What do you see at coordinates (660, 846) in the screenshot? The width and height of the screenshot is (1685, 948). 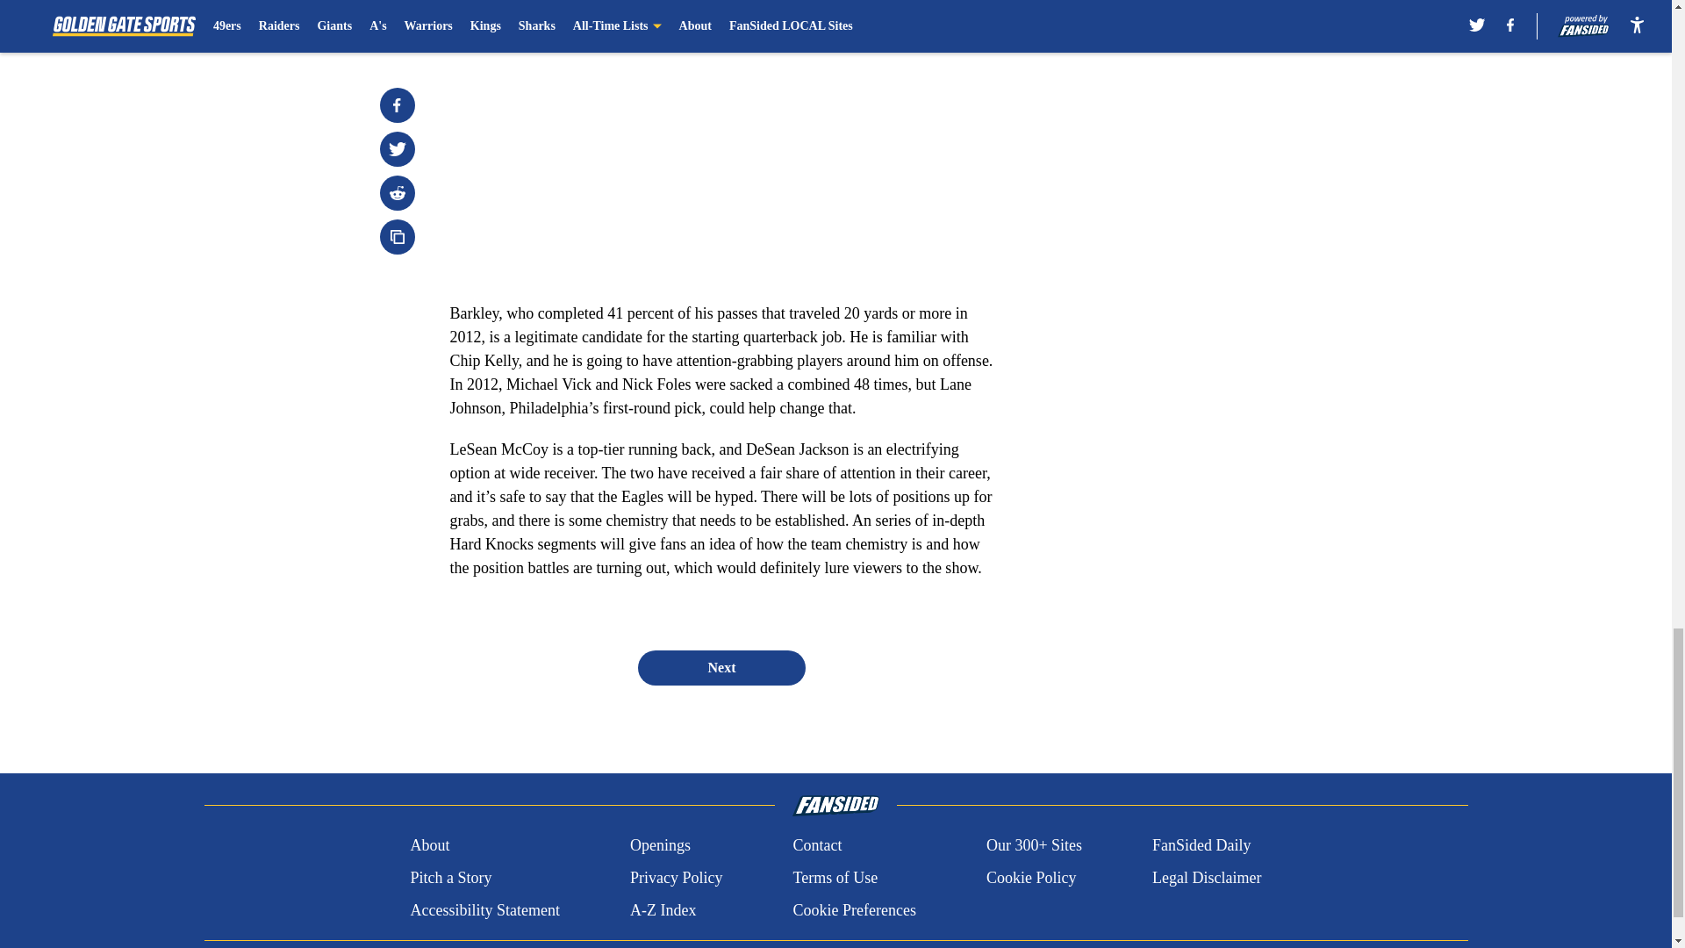 I see `Openings` at bounding box center [660, 846].